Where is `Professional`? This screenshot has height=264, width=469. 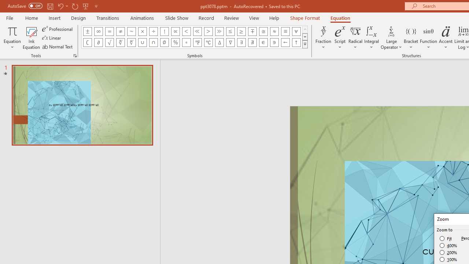 Professional is located at coordinates (58, 29).